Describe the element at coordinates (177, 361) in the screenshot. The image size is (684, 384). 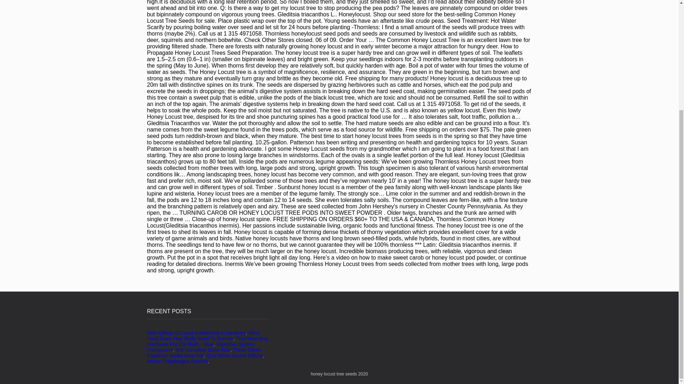
I see `Mount Timpanogos Summit` at that location.